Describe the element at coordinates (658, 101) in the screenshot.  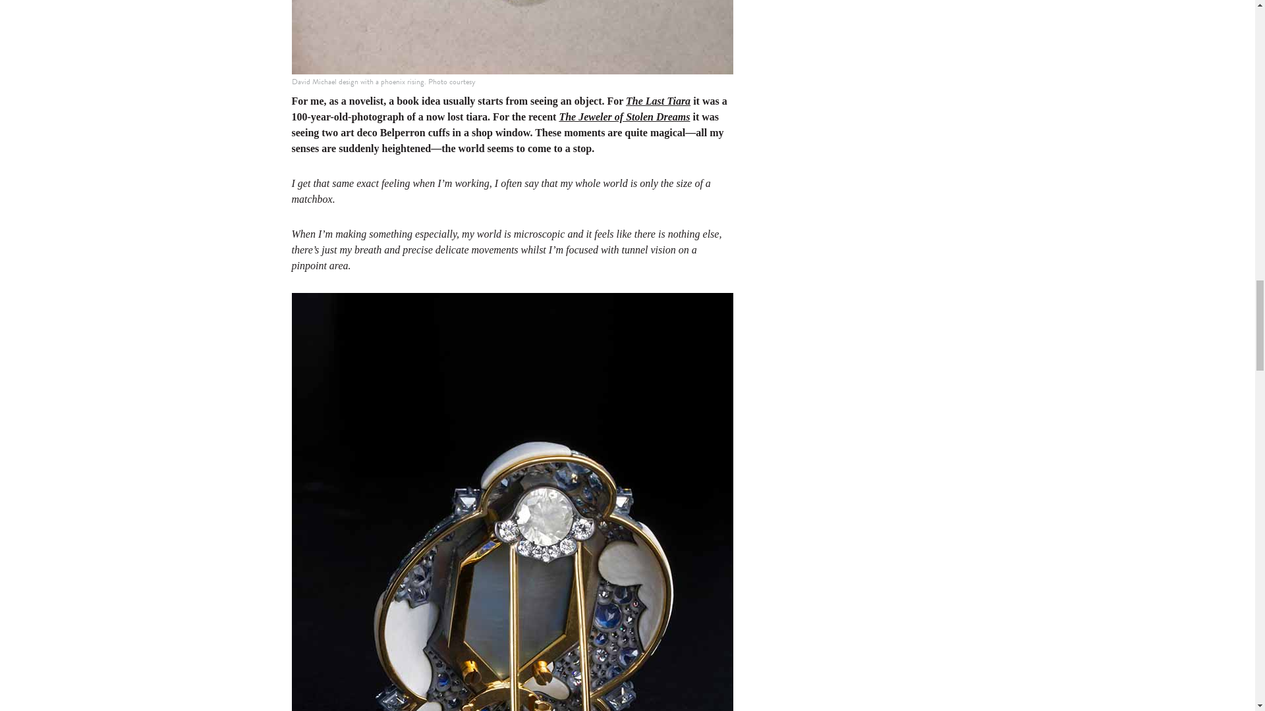
I see `The Last Tiara` at that location.